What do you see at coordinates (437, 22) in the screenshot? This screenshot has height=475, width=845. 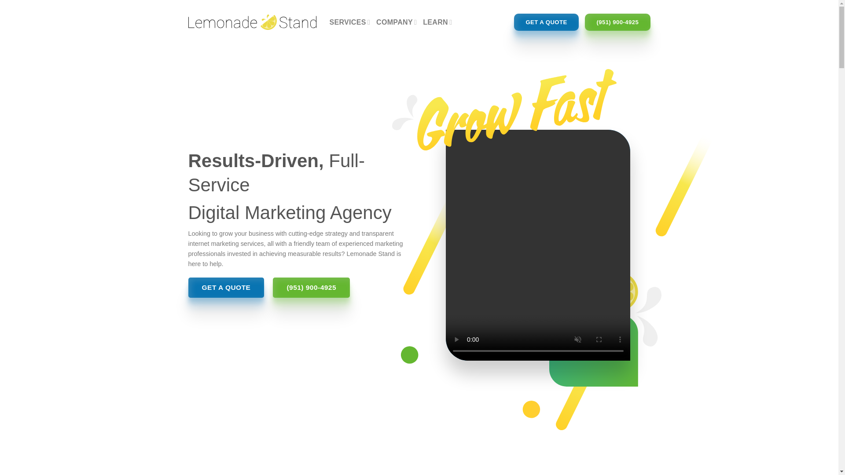 I see `LEARN` at bounding box center [437, 22].